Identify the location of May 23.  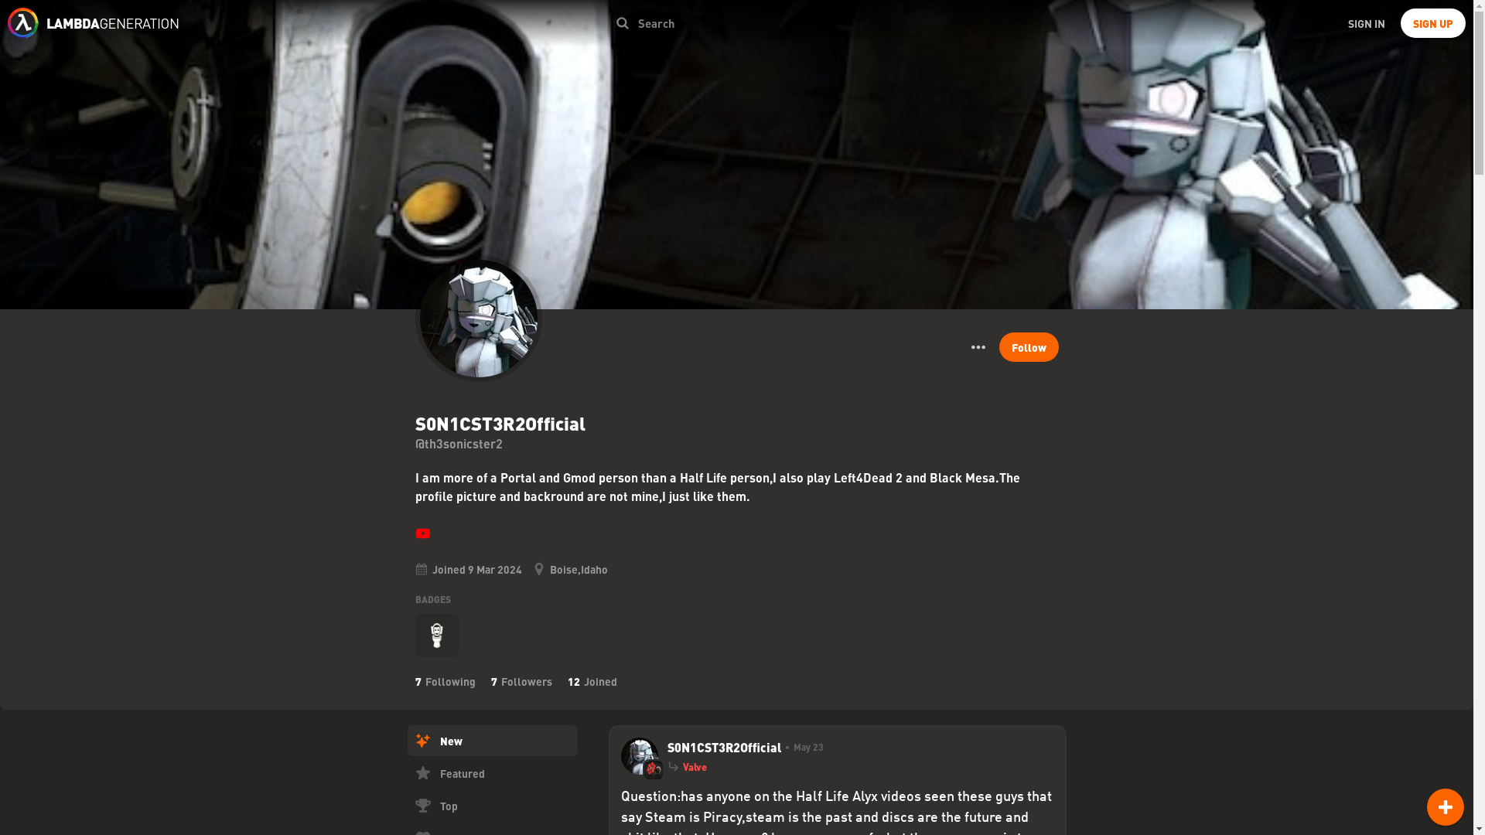
(802, 747).